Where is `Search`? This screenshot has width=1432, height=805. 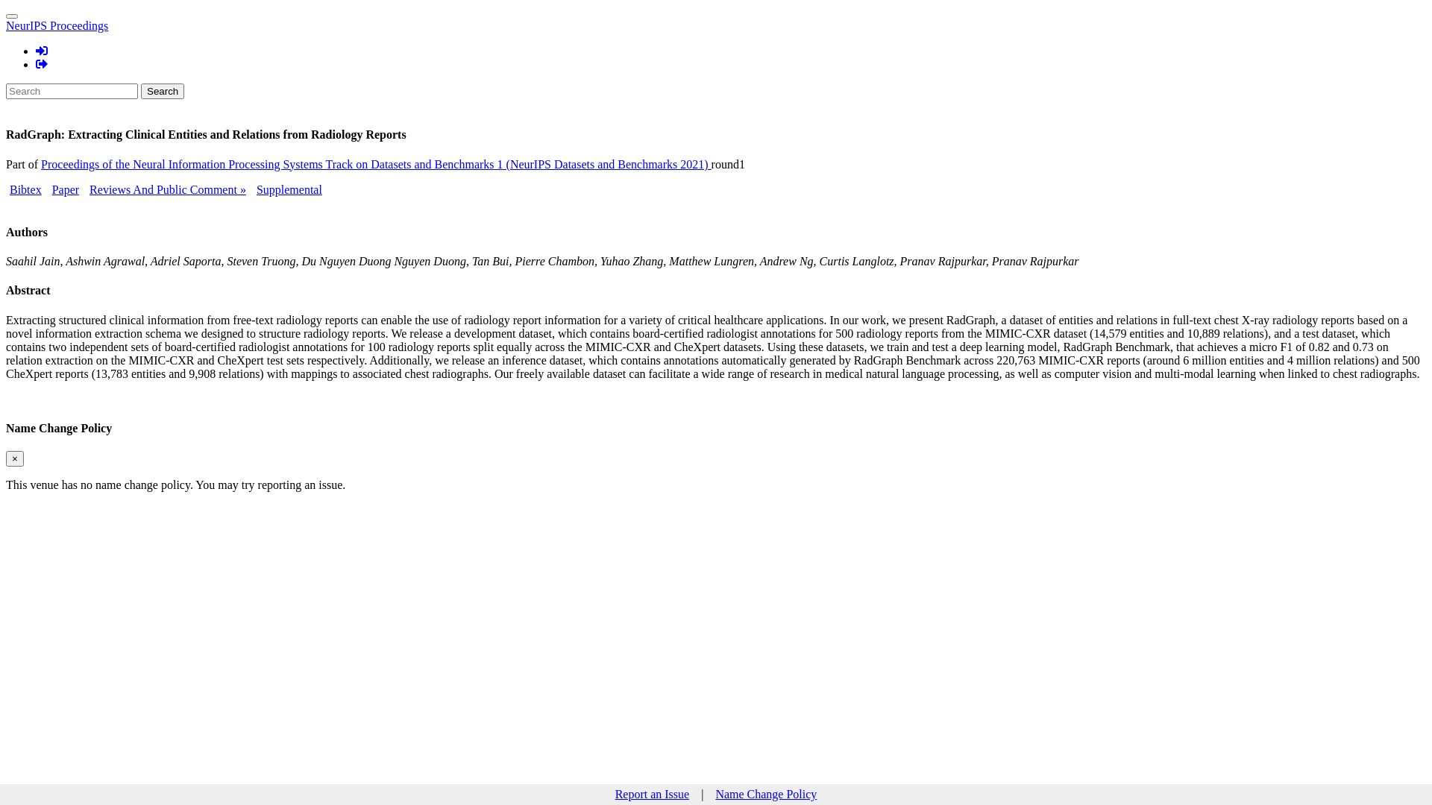
Search is located at coordinates (163, 91).